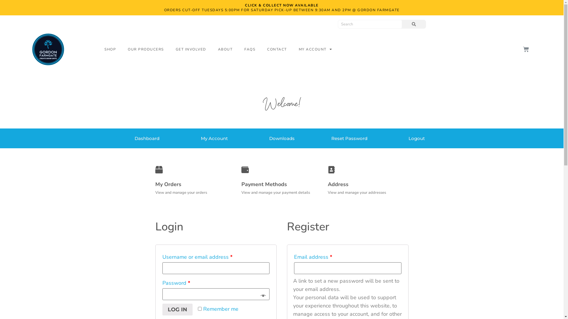 The width and height of the screenshot is (568, 319). Describe the element at coordinates (214, 138) in the screenshot. I see `My Account` at that location.